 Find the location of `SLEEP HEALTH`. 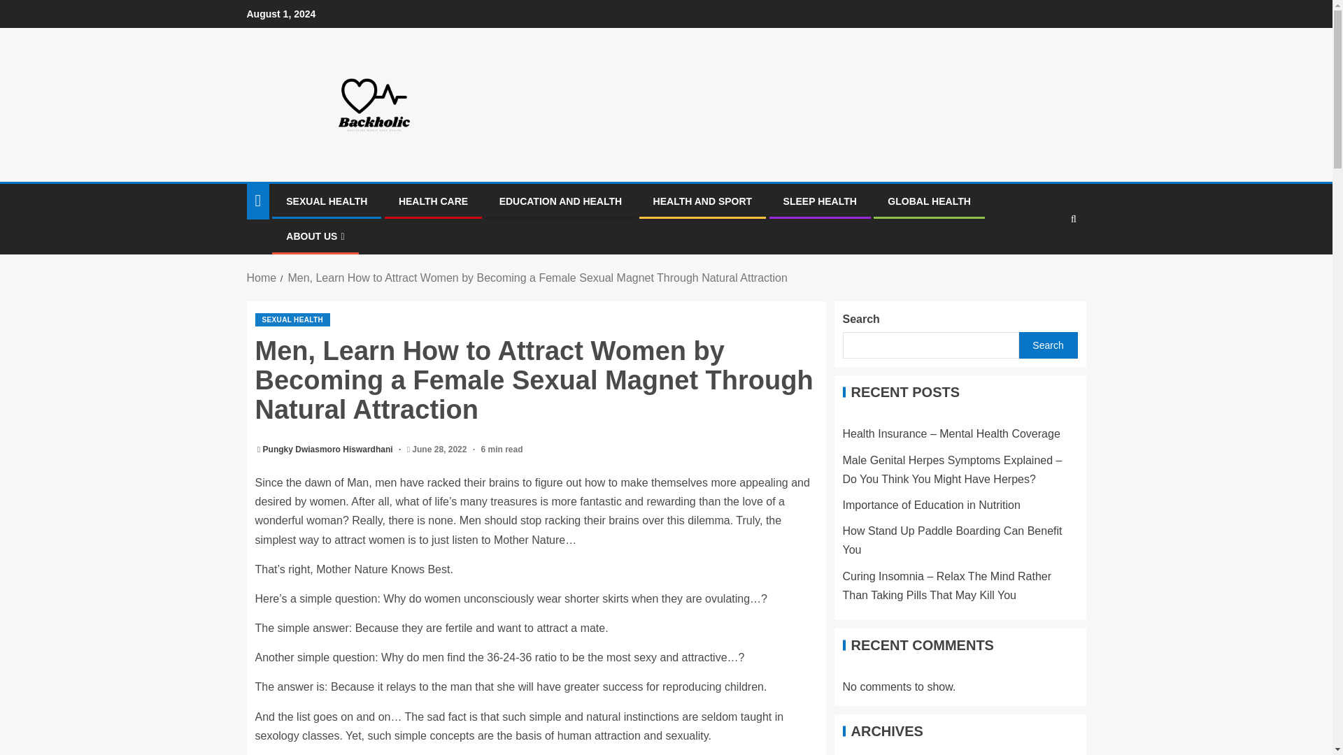

SLEEP HEALTH is located at coordinates (820, 201).